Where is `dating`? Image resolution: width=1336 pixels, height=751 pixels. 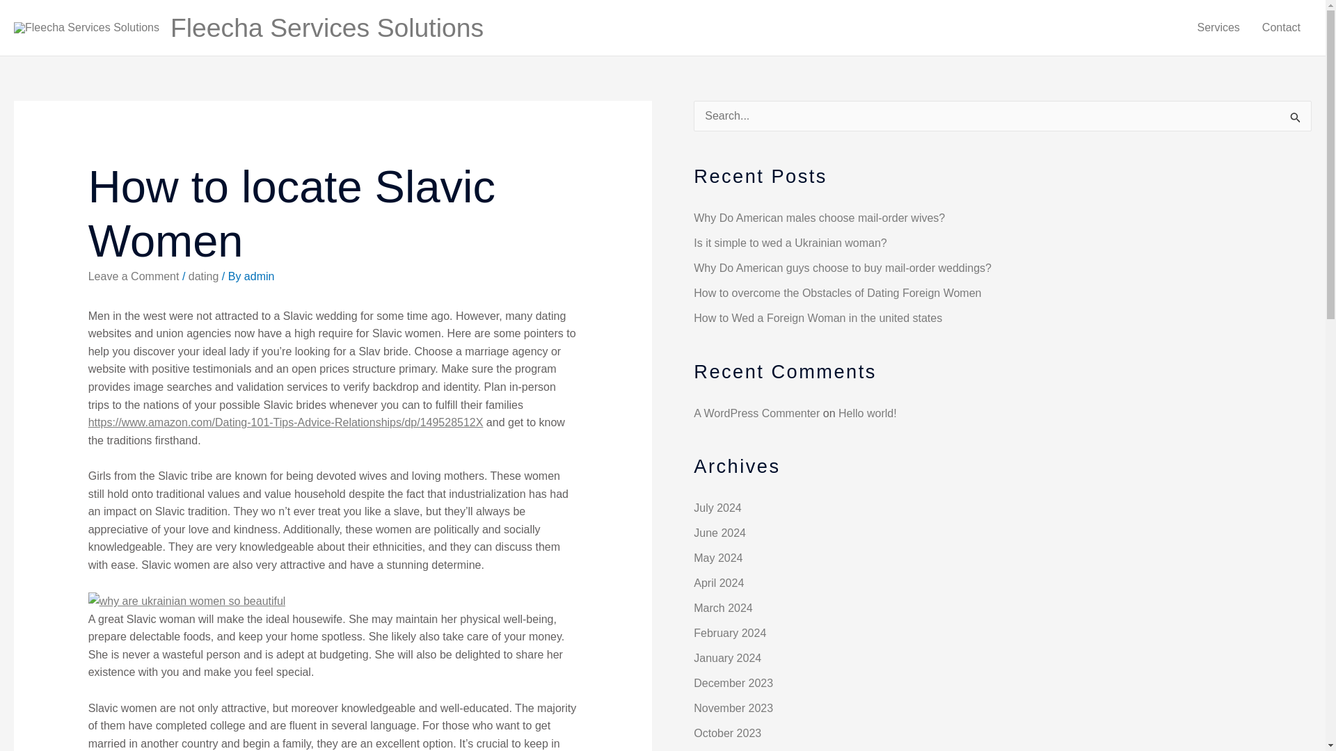
dating is located at coordinates (203, 276).